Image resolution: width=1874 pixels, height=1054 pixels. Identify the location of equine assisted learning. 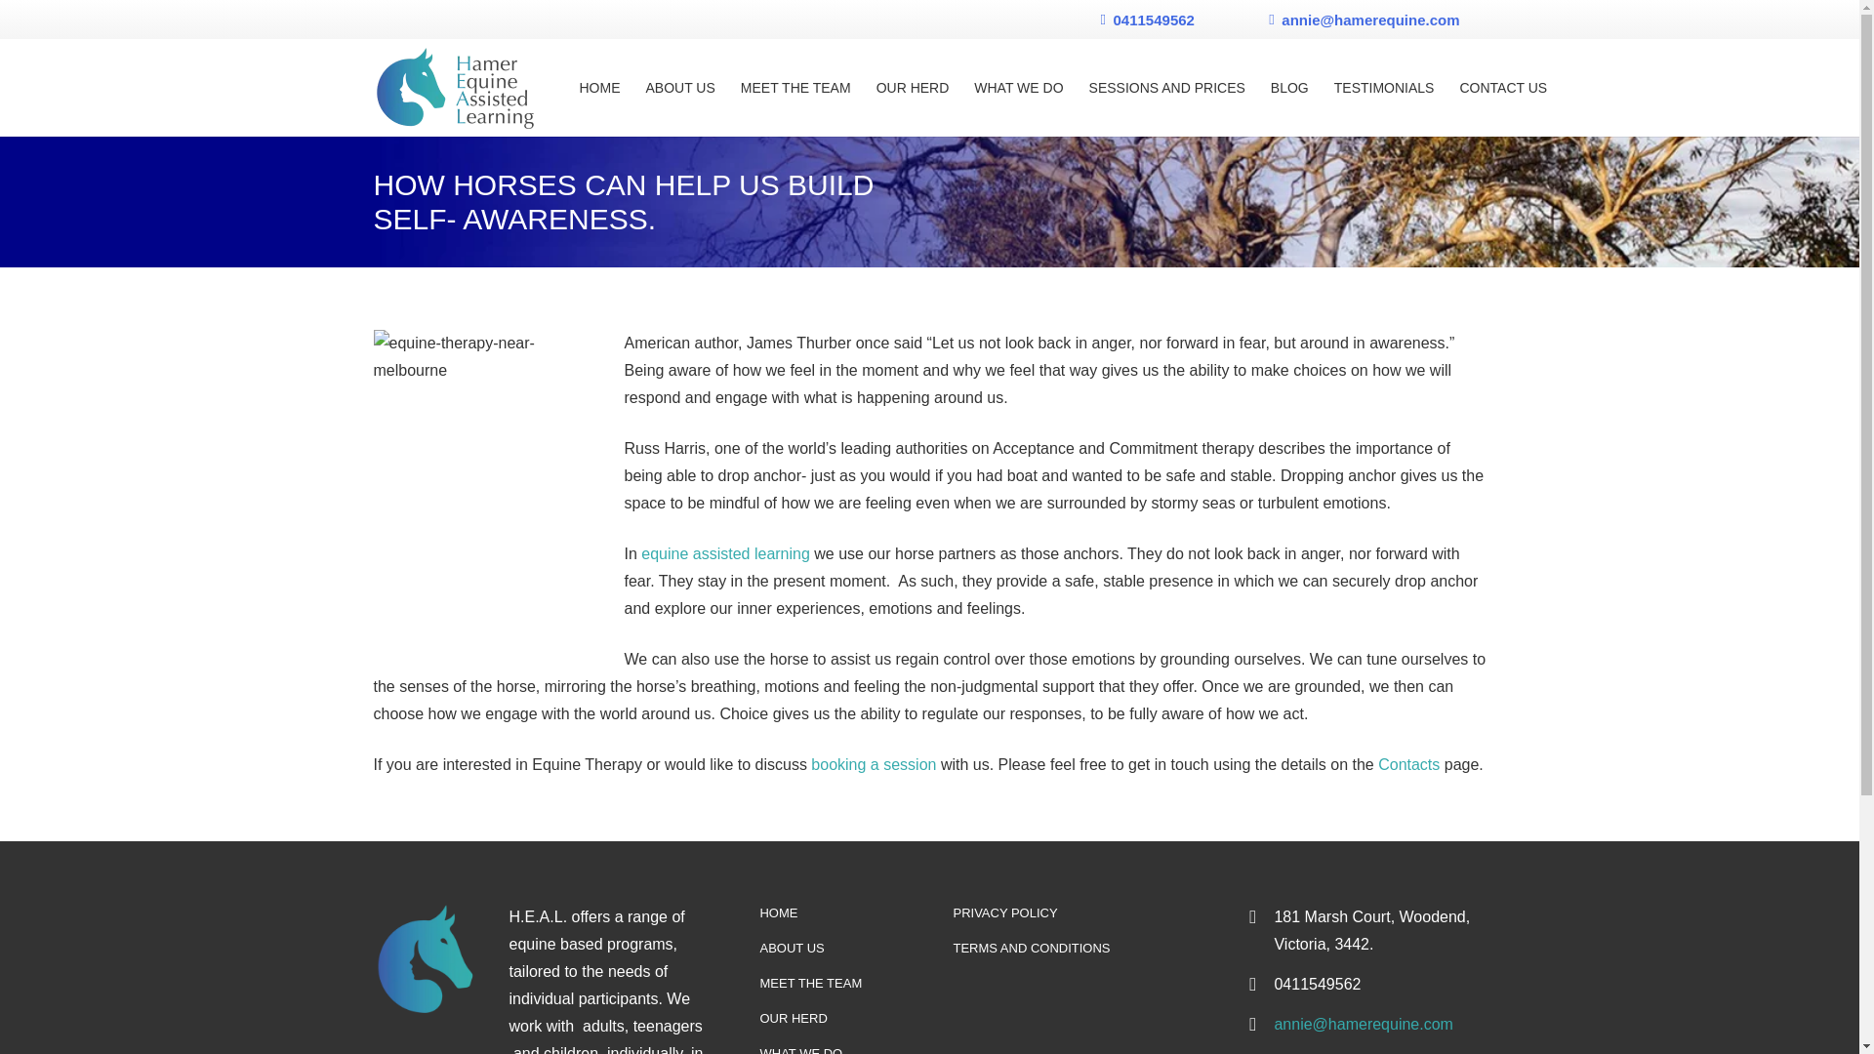
(724, 553).